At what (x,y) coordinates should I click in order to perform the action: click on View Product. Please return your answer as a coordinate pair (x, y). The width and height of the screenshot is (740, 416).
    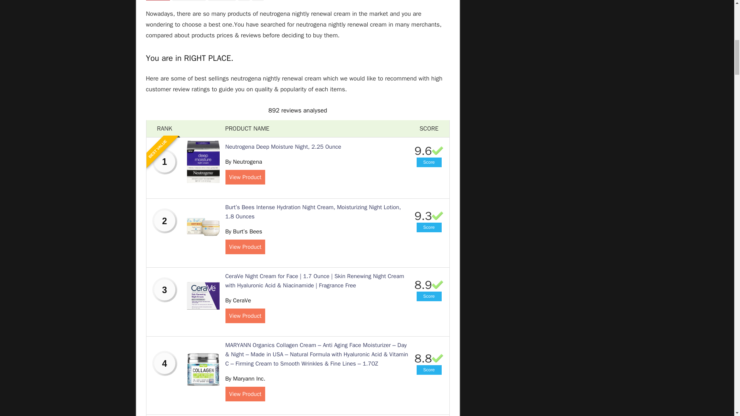
    Looking at the image, I should click on (245, 316).